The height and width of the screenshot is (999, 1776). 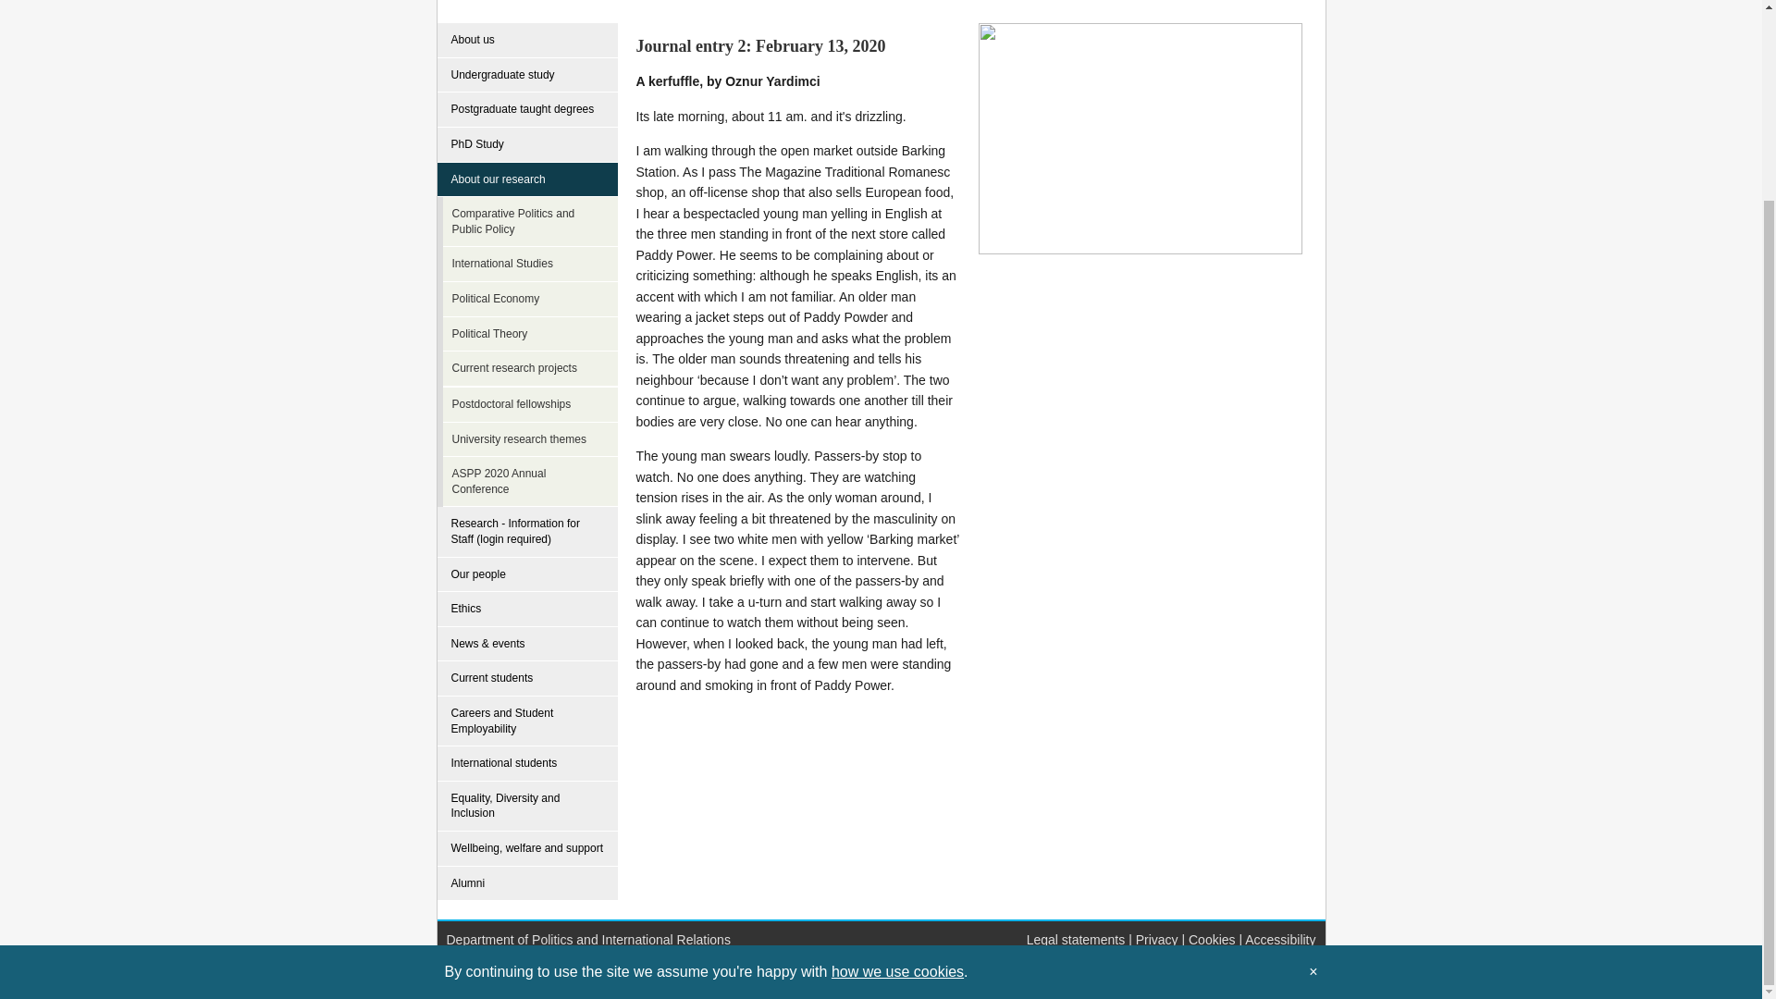 What do you see at coordinates (533, 368) in the screenshot?
I see `Current research projects` at bounding box center [533, 368].